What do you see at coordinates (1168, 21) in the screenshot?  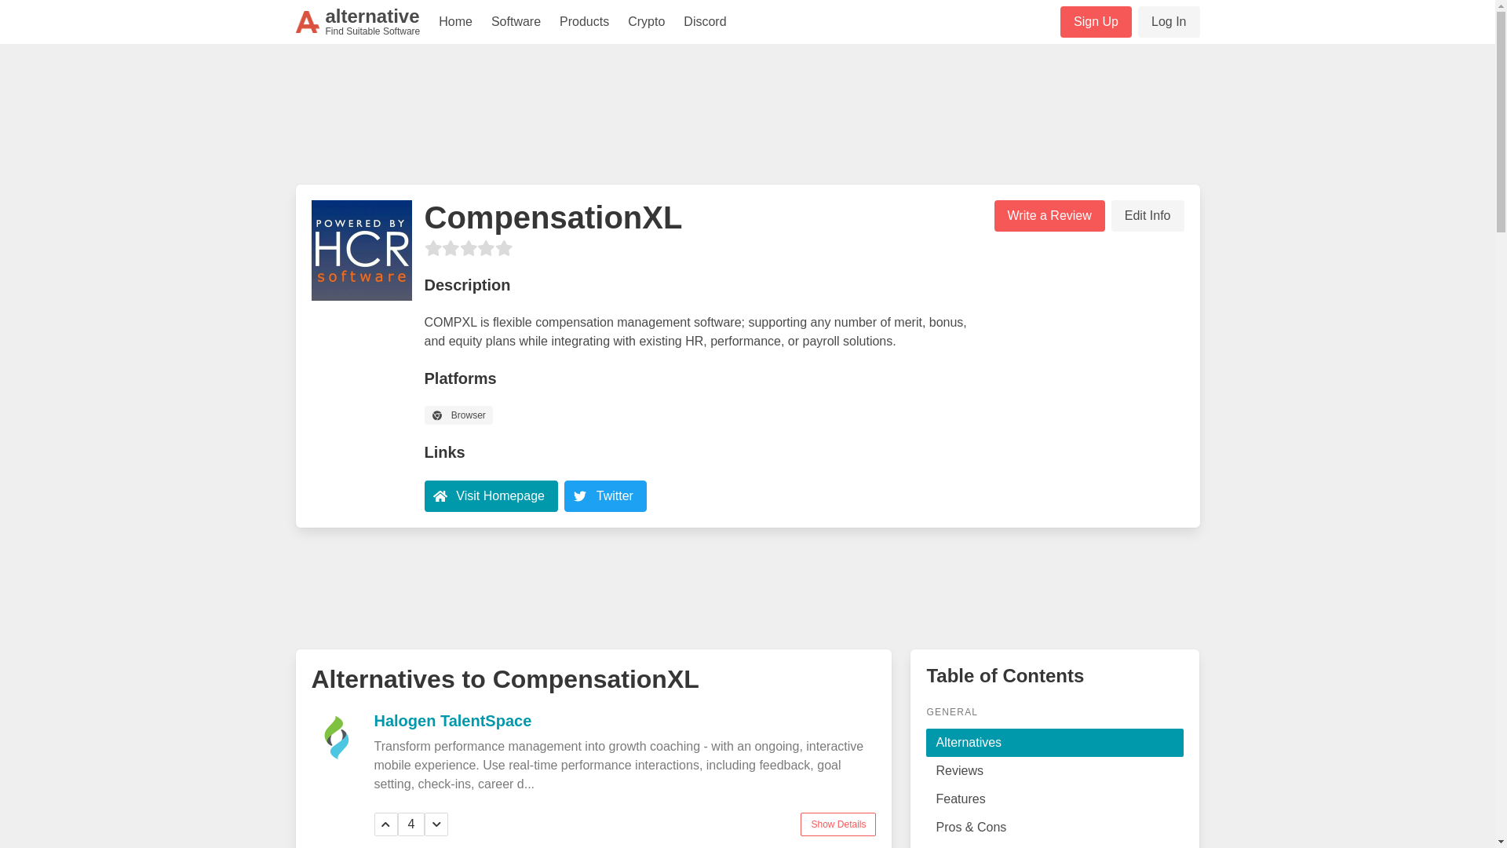 I see `Halogen TalentSpace` at bounding box center [1168, 21].